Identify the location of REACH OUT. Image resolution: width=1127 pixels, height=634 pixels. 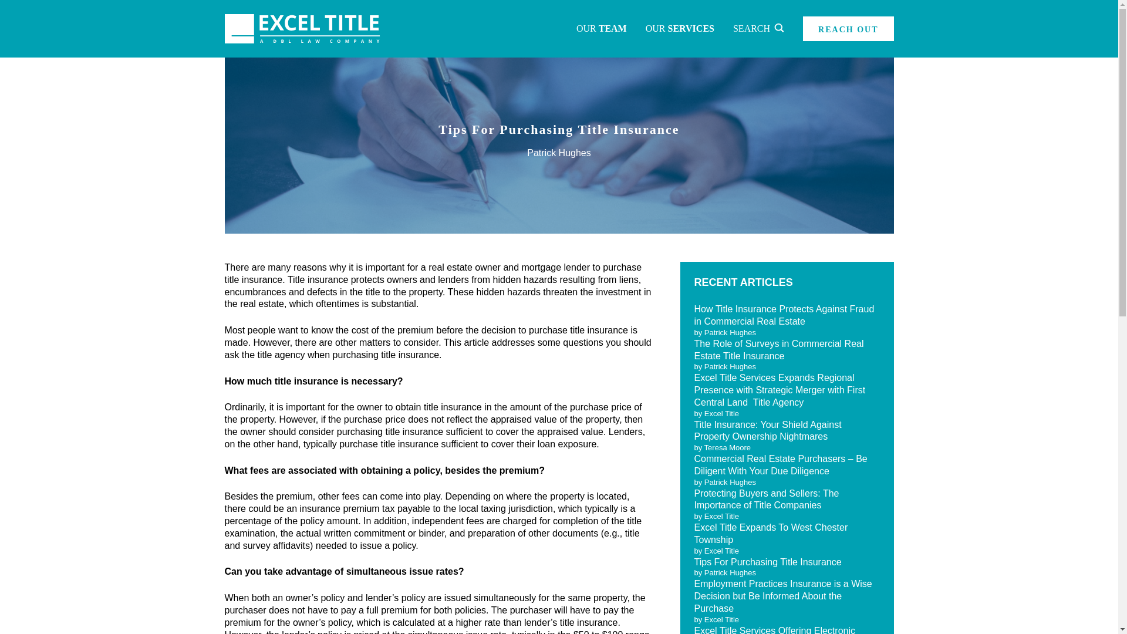
(848, 29).